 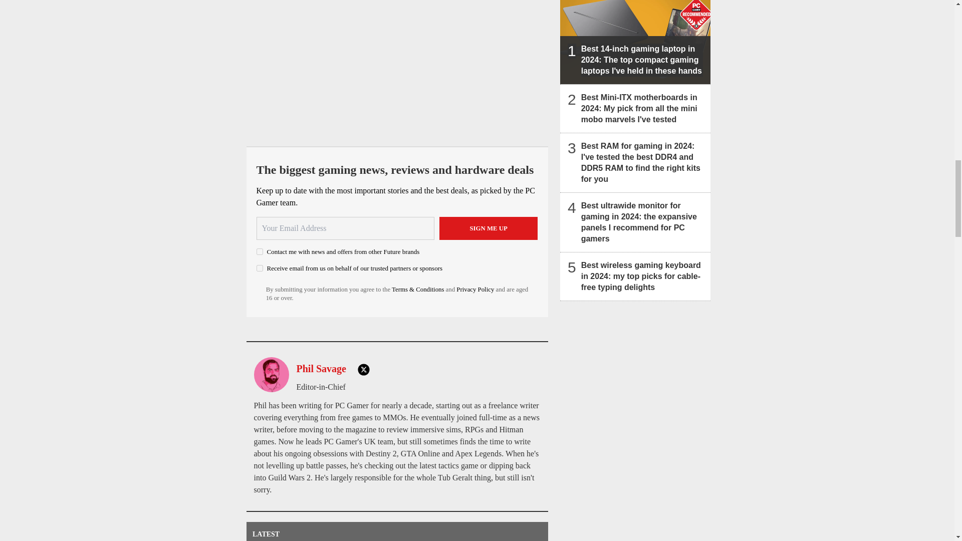 What do you see at coordinates (260, 268) in the screenshot?
I see `on` at bounding box center [260, 268].